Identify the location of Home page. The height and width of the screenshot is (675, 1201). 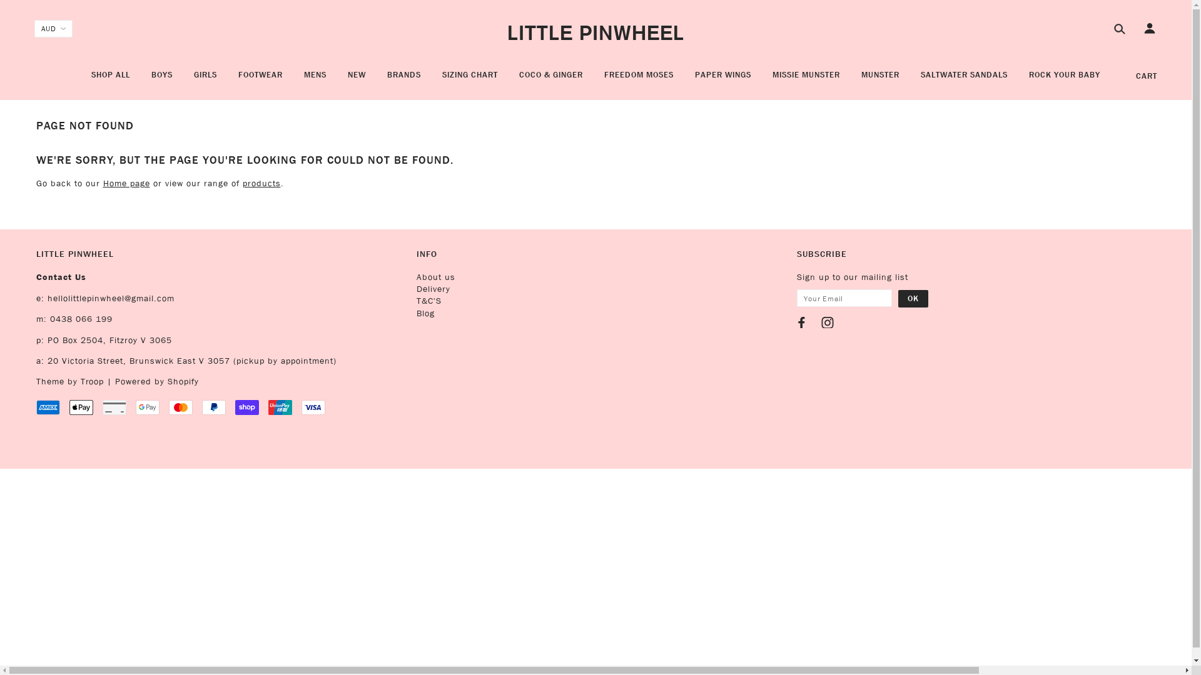
(126, 184).